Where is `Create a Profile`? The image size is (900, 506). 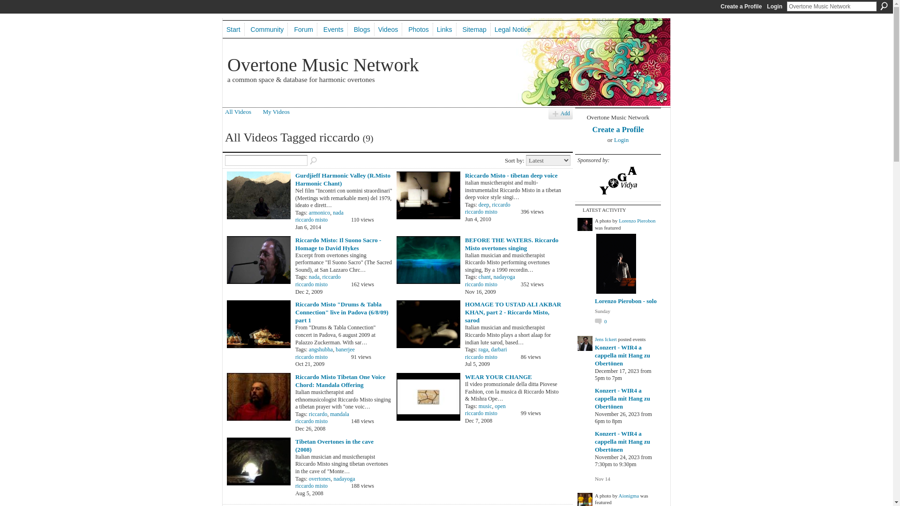 Create a Profile is located at coordinates (618, 129).